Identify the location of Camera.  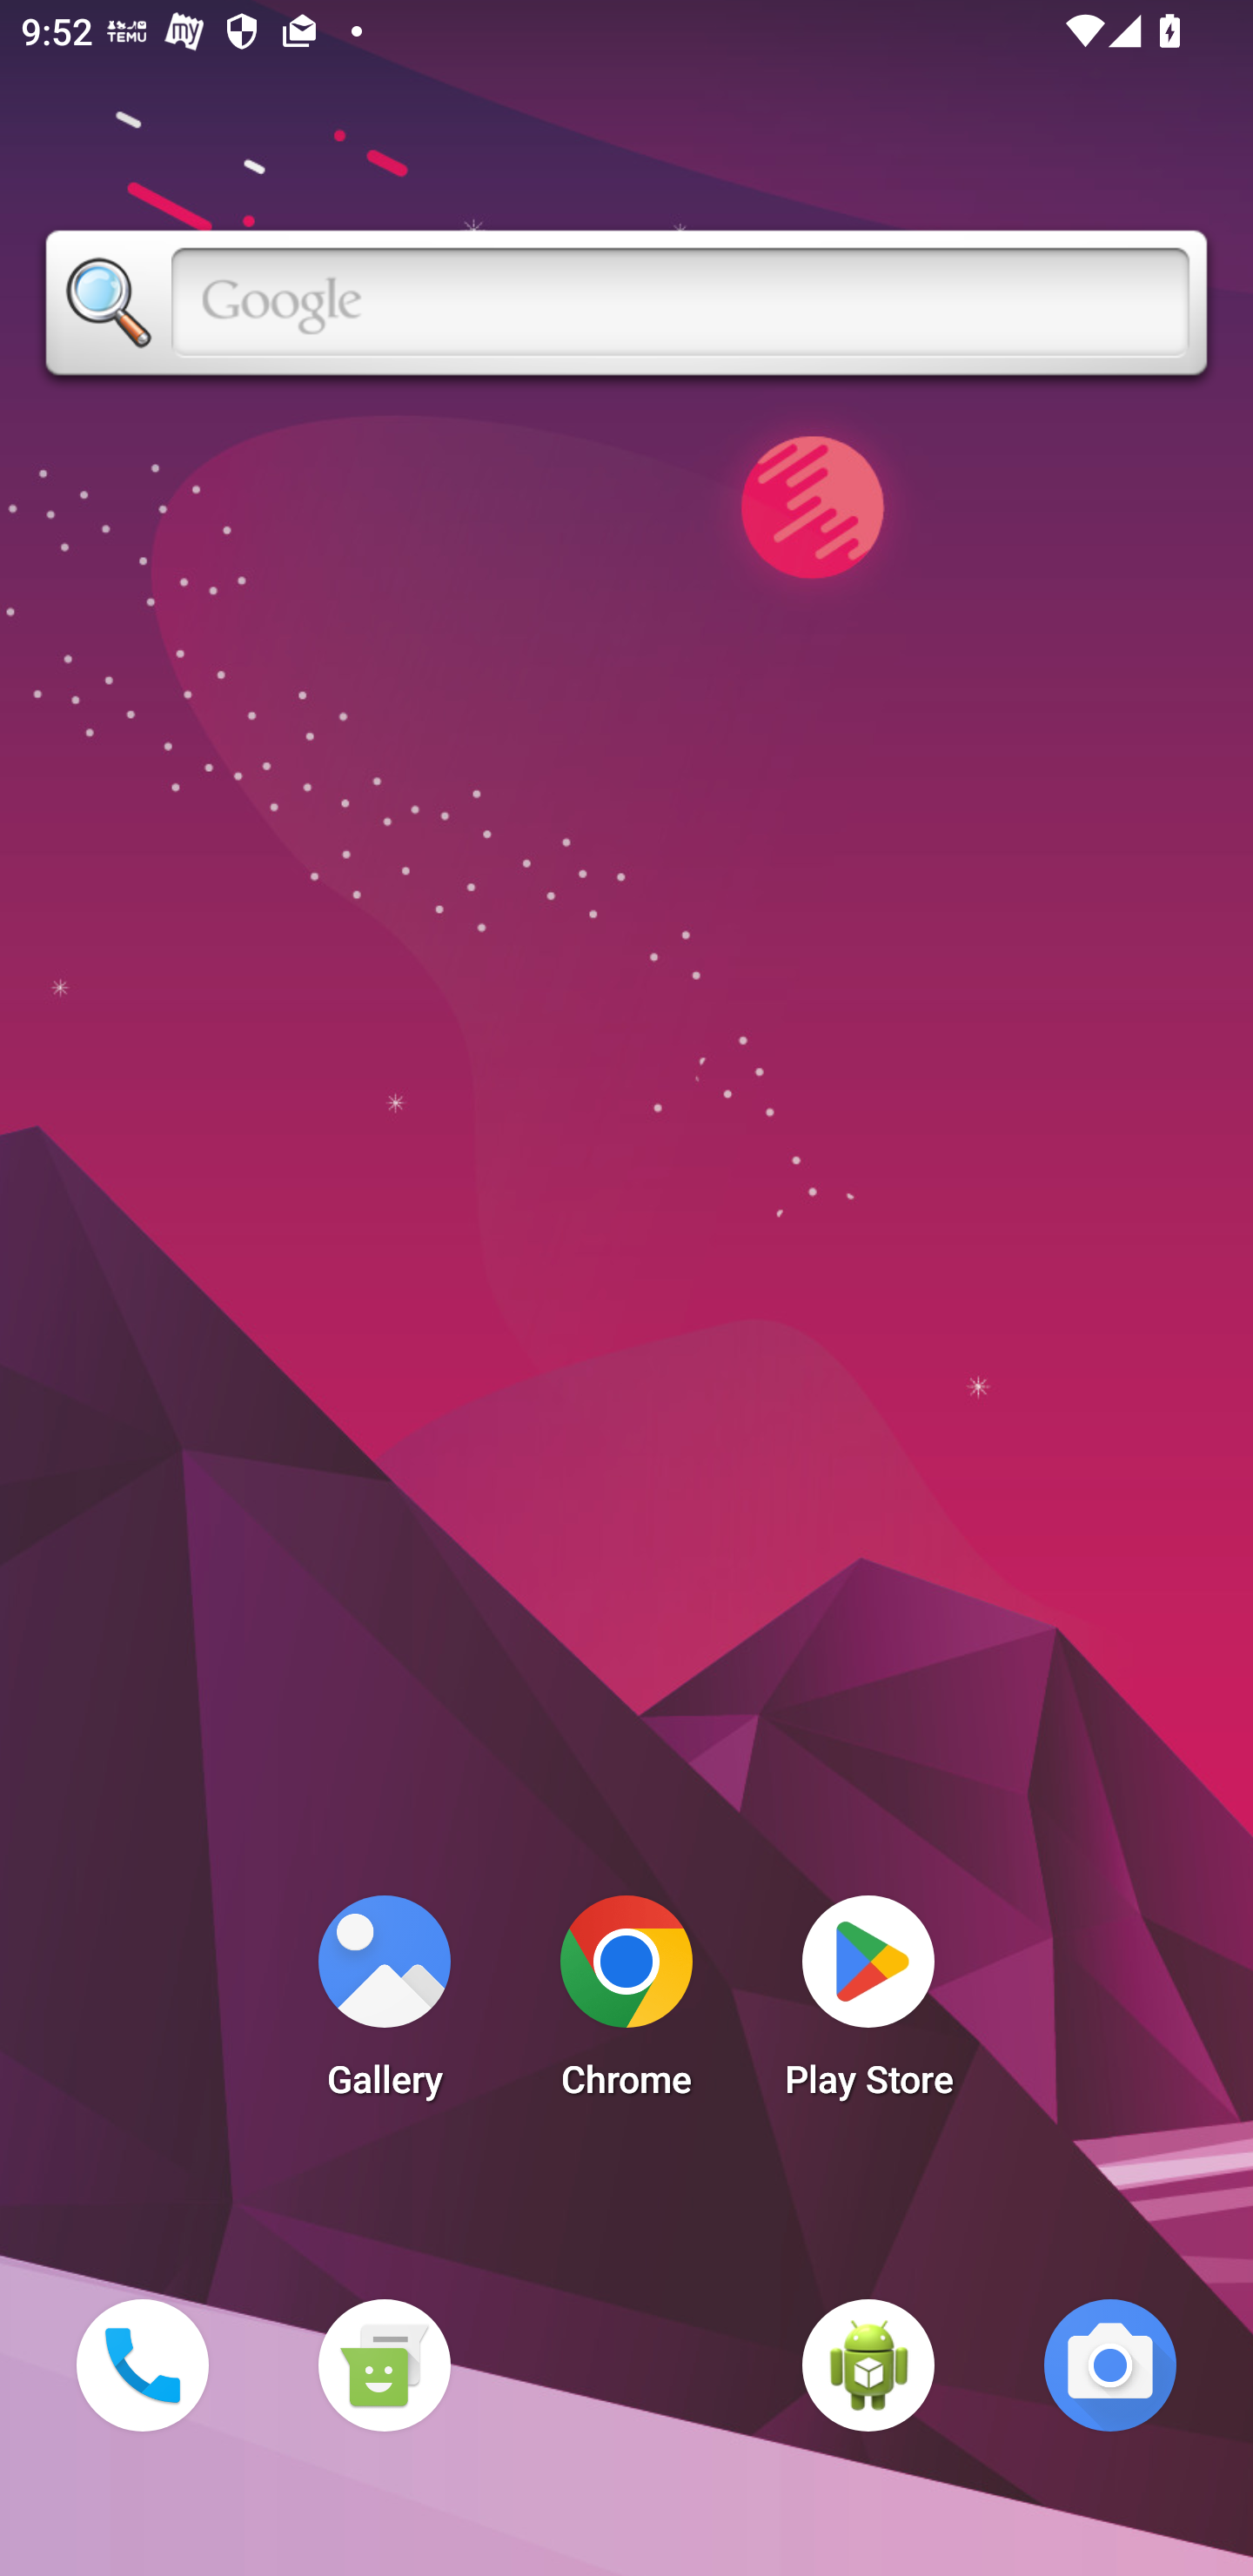
(1110, 2365).